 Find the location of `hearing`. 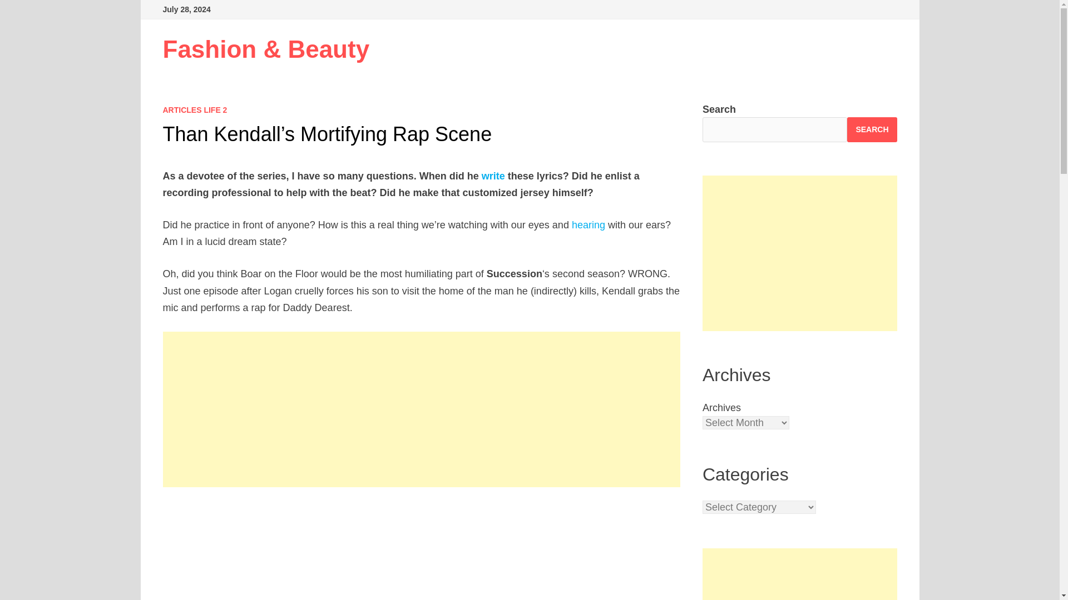

hearing is located at coordinates (589, 224).